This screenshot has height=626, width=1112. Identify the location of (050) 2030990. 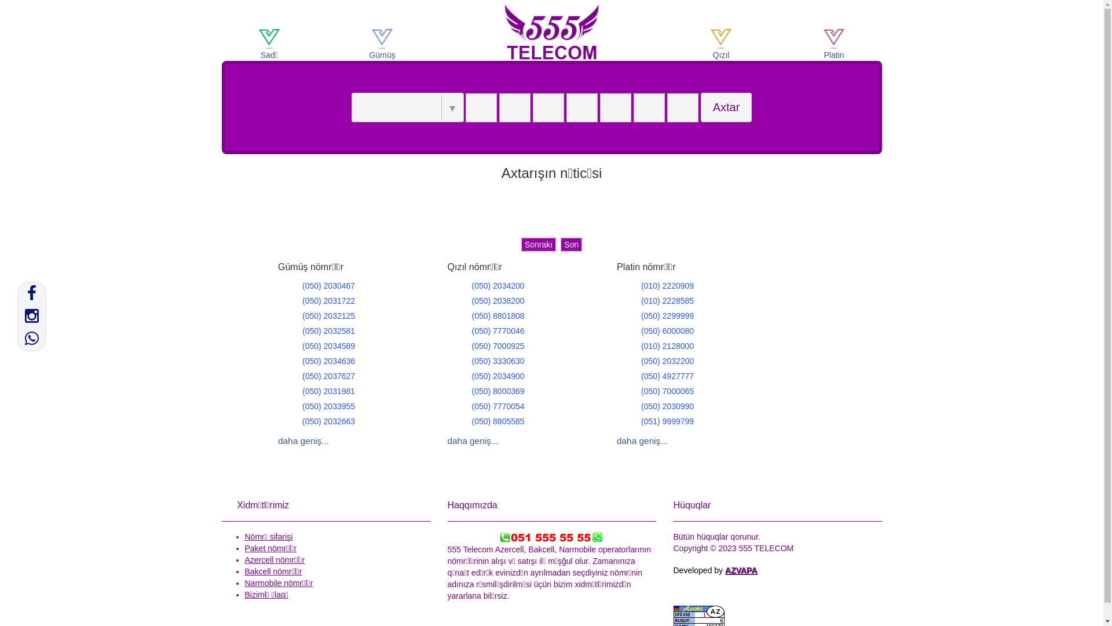
(667, 406).